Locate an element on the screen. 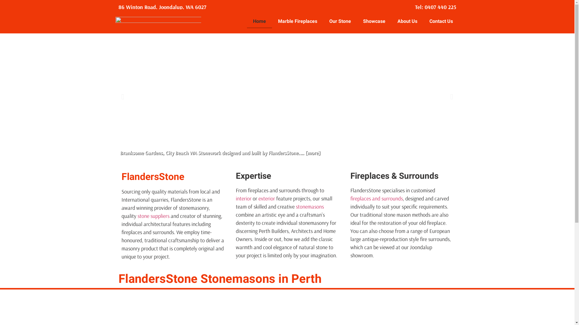 This screenshot has width=579, height=325. Home is located at coordinates (259, 21).